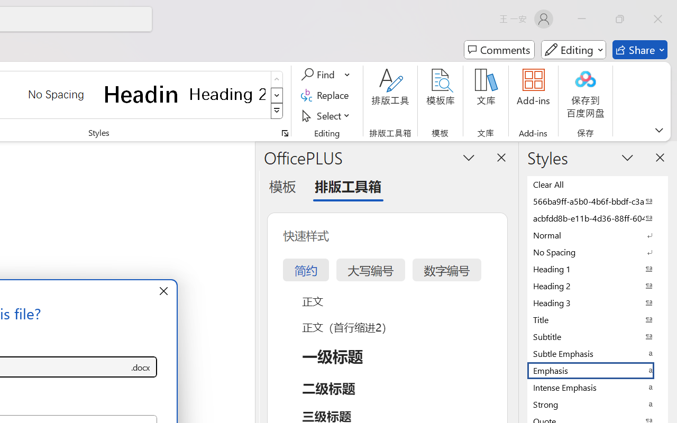 The height and width of the screenshot is (423, 677). I want to click on Styles..., so click(285, 133).